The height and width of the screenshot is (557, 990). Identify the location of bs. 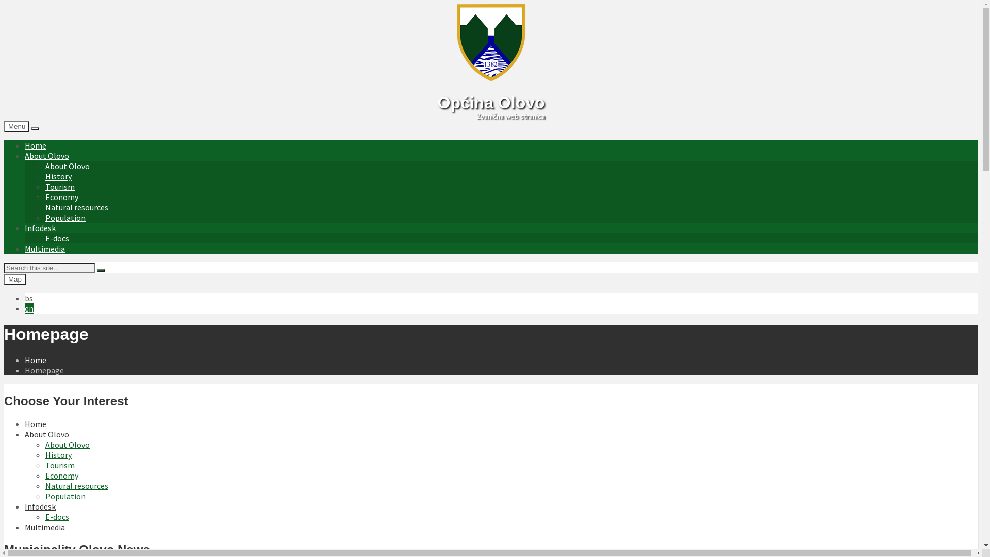
(29, 298).